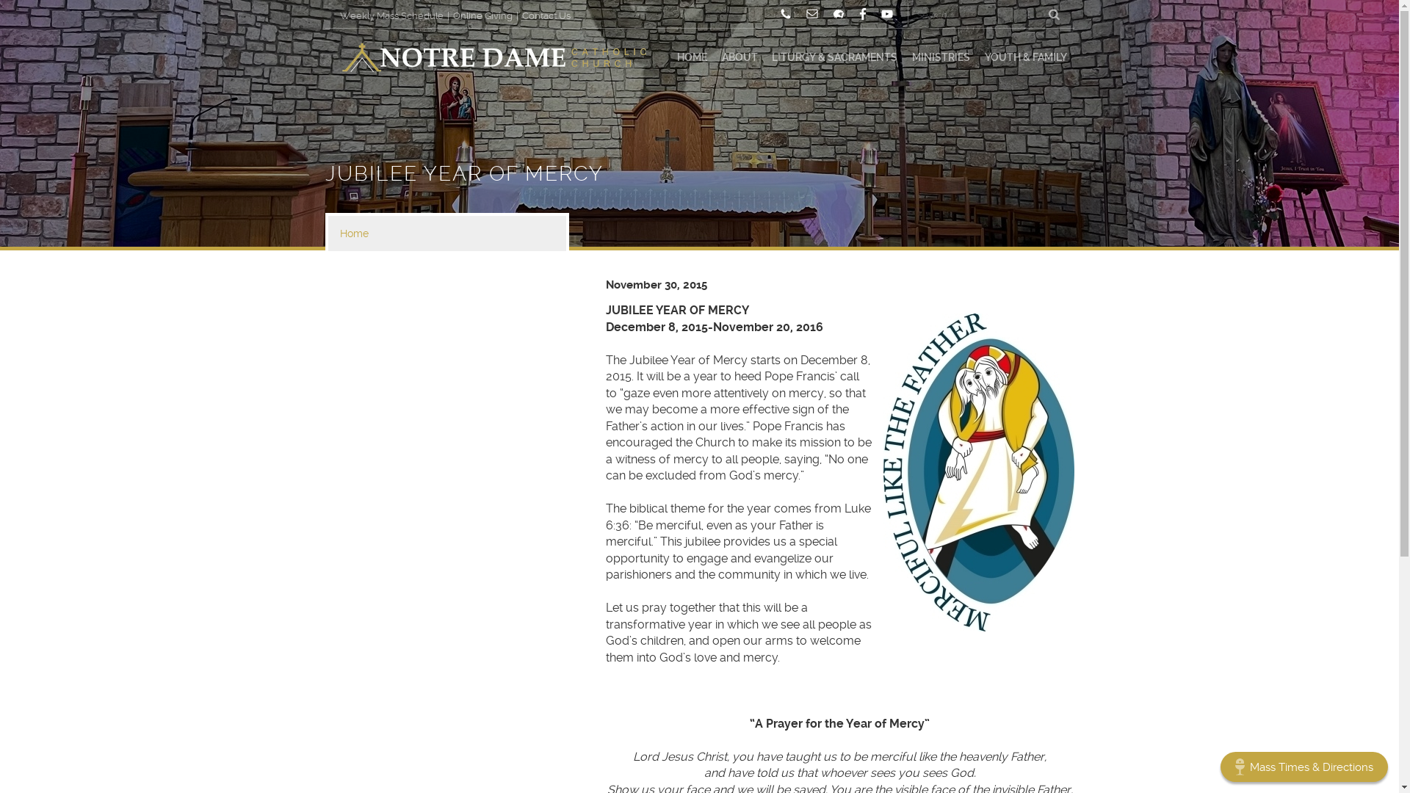 The height and width of the screenshot is (793, 1410). Describe the element at coordinates (1026, 57) in the screenshot. I see `YOUTH & FAMILY` at that location.